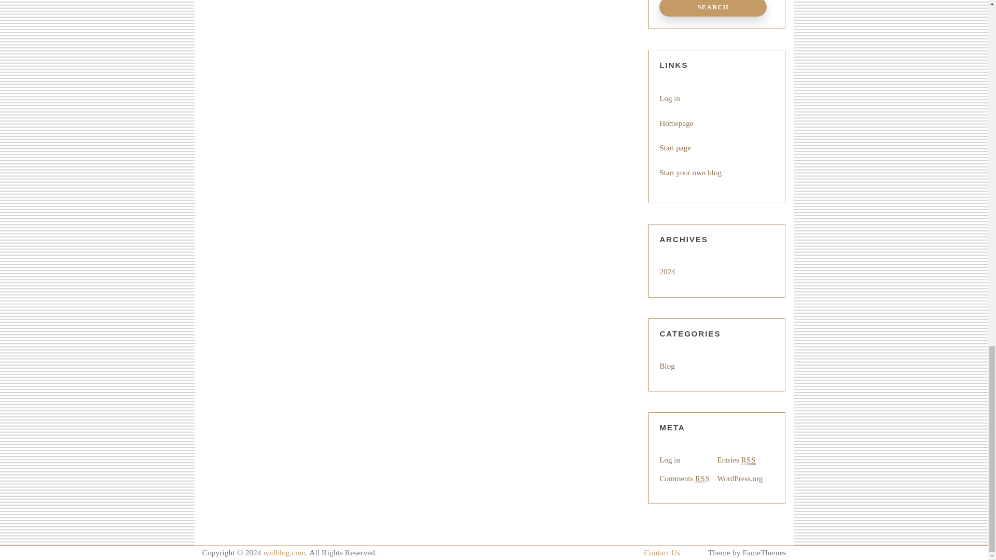  What do you see at coordinates (670, 460) in the screenshot?
I see `Log in` at bounding box center [670, 460].